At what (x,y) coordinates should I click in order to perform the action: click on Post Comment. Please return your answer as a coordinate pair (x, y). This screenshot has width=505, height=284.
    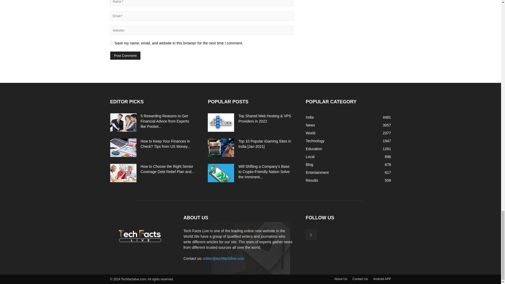
    Looking at the image, I should click on (125, 55).